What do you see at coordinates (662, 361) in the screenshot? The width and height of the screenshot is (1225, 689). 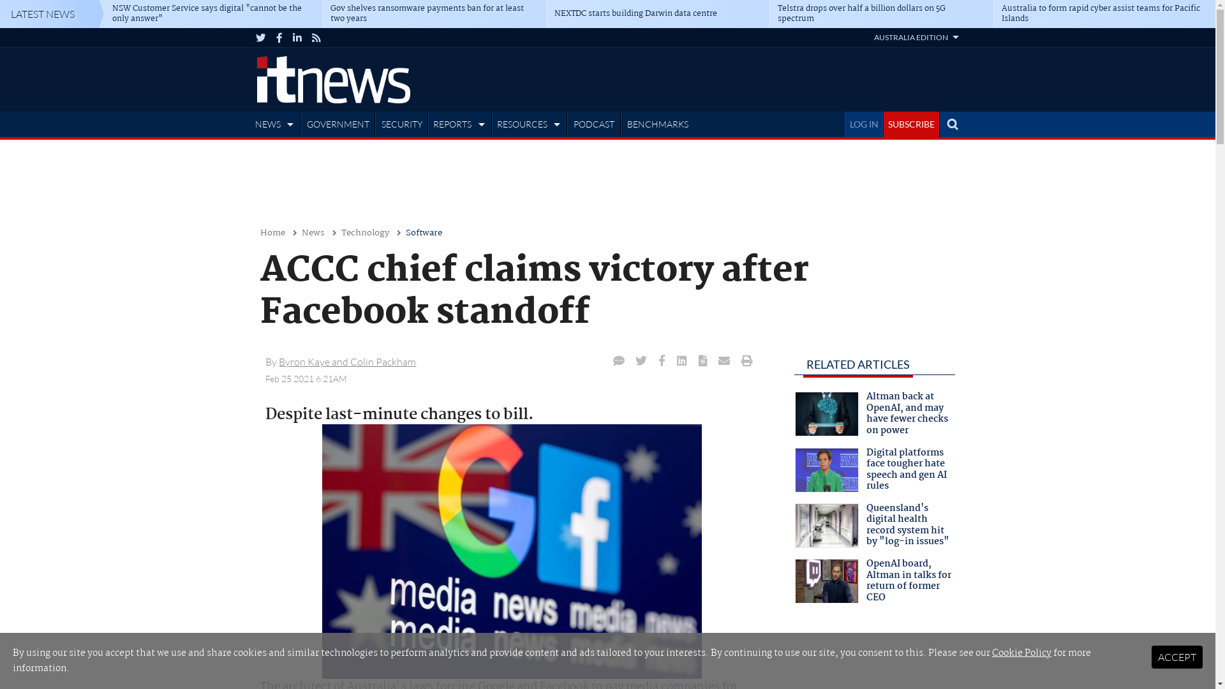 I see `Share on Facebook` at bounding box center [662, 361].